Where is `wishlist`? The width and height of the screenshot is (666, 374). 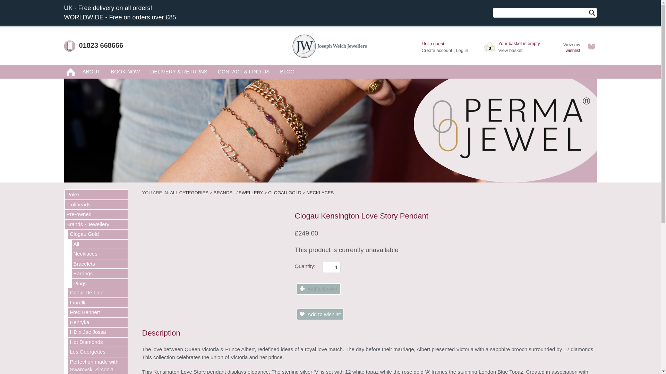 wishlist is located at coordinates (573, 50).